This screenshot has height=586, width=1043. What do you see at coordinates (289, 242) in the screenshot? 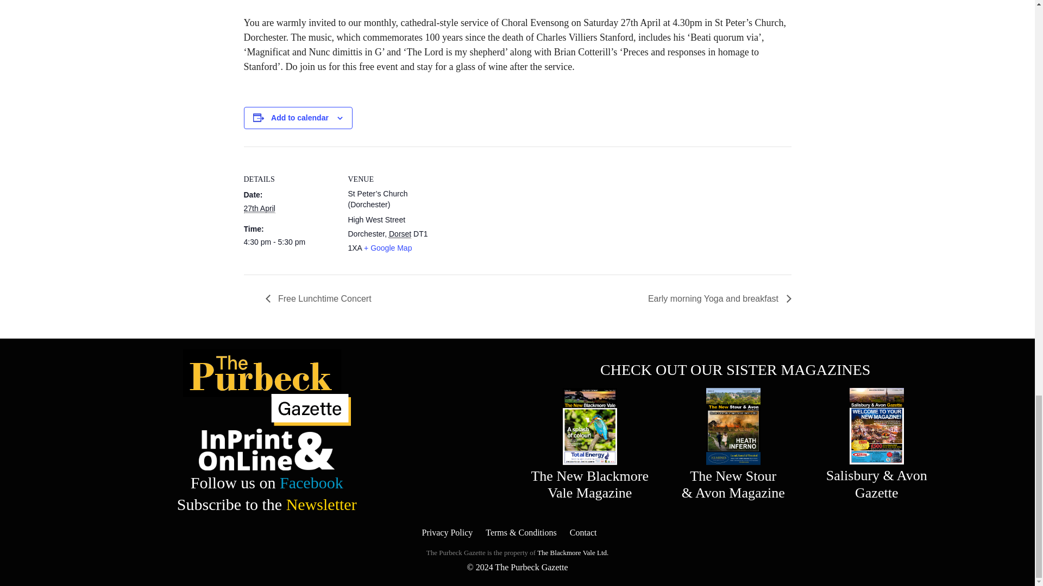
I see `2024-04-27` at bounding box center [289, 242].